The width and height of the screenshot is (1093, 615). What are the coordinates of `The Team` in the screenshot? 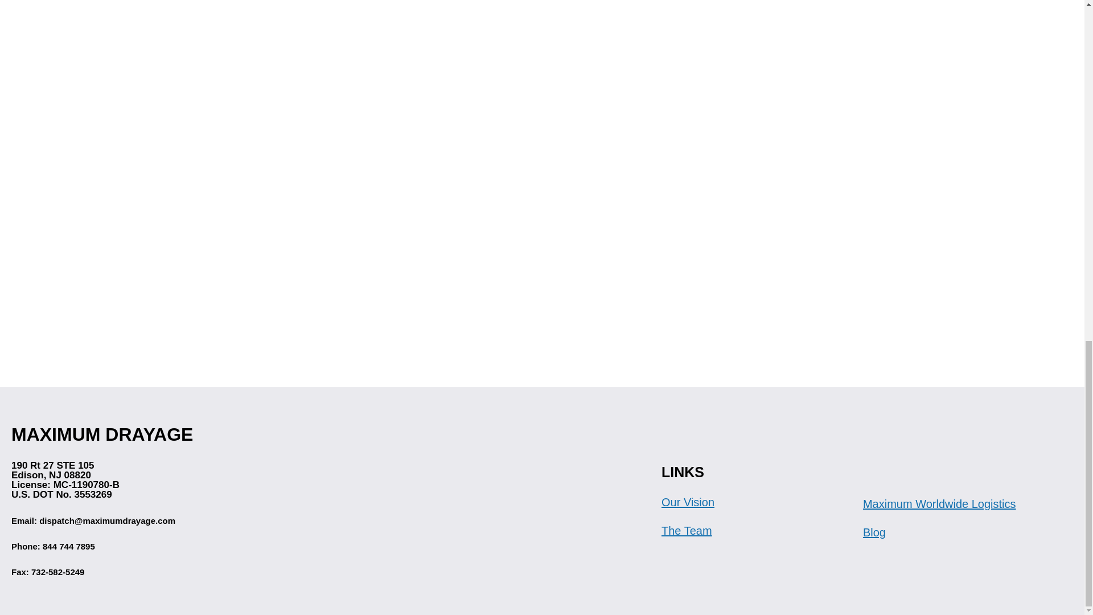 It's located at (687, 531).